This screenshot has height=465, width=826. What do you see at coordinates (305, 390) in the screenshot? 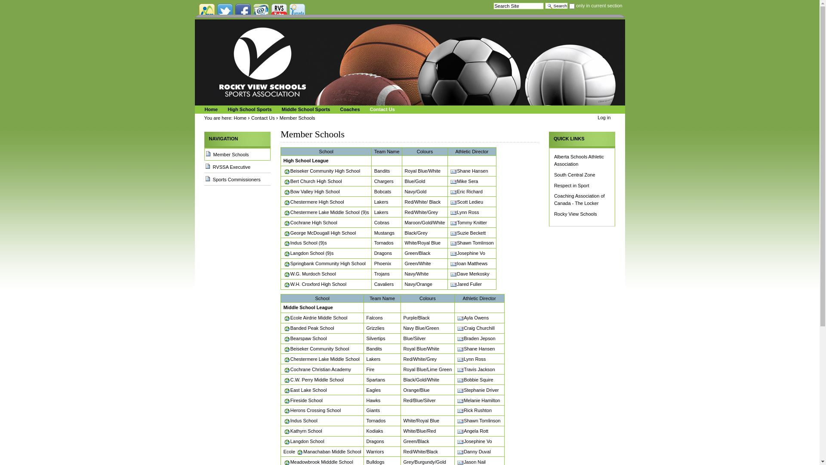
I see `East Lake School` at bounding box center [305, 390].